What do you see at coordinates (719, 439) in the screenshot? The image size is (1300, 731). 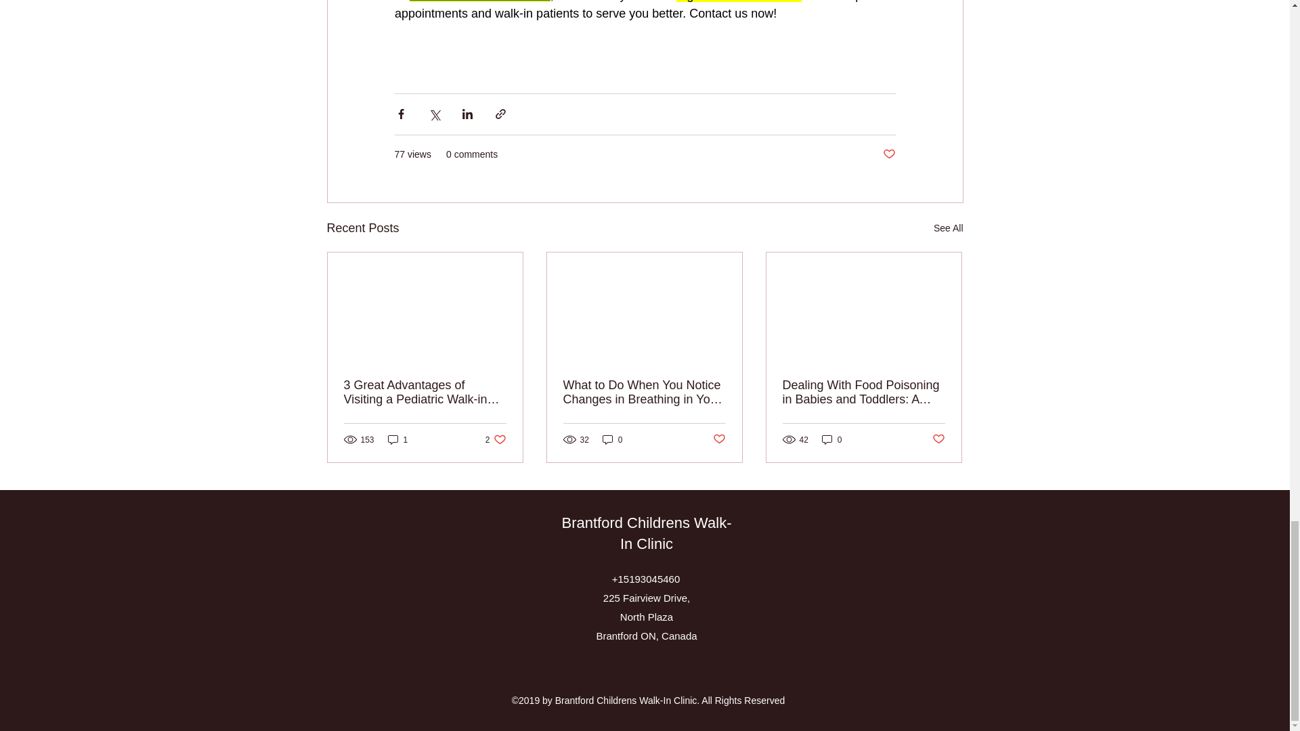 I see `Post not marked as liked` at bounding box center [719, 439].